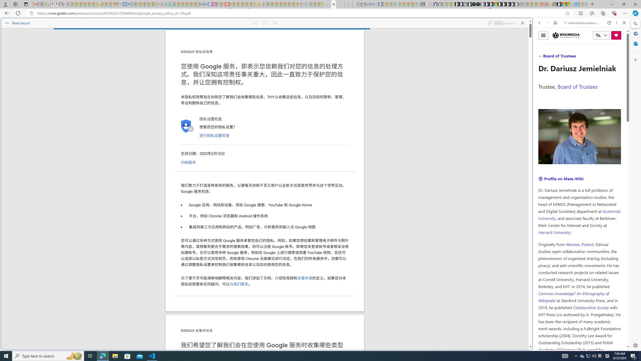 The image size is (641, 361). I want to click on utah sues federal government - Search, so click(129, 4).